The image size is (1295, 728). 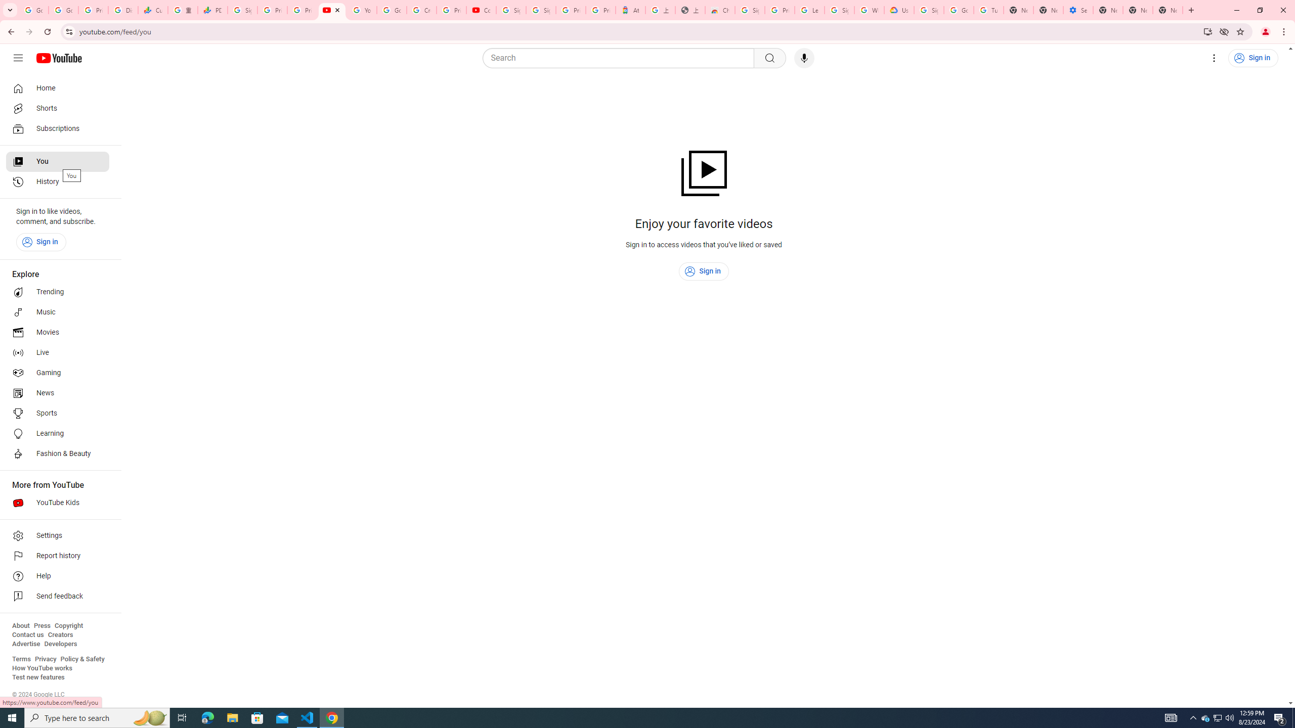 What do you see at coordinates (928, 10) in the screenshot?
I see `Sign in - Google Accounts` at bounding box center [928, 10].